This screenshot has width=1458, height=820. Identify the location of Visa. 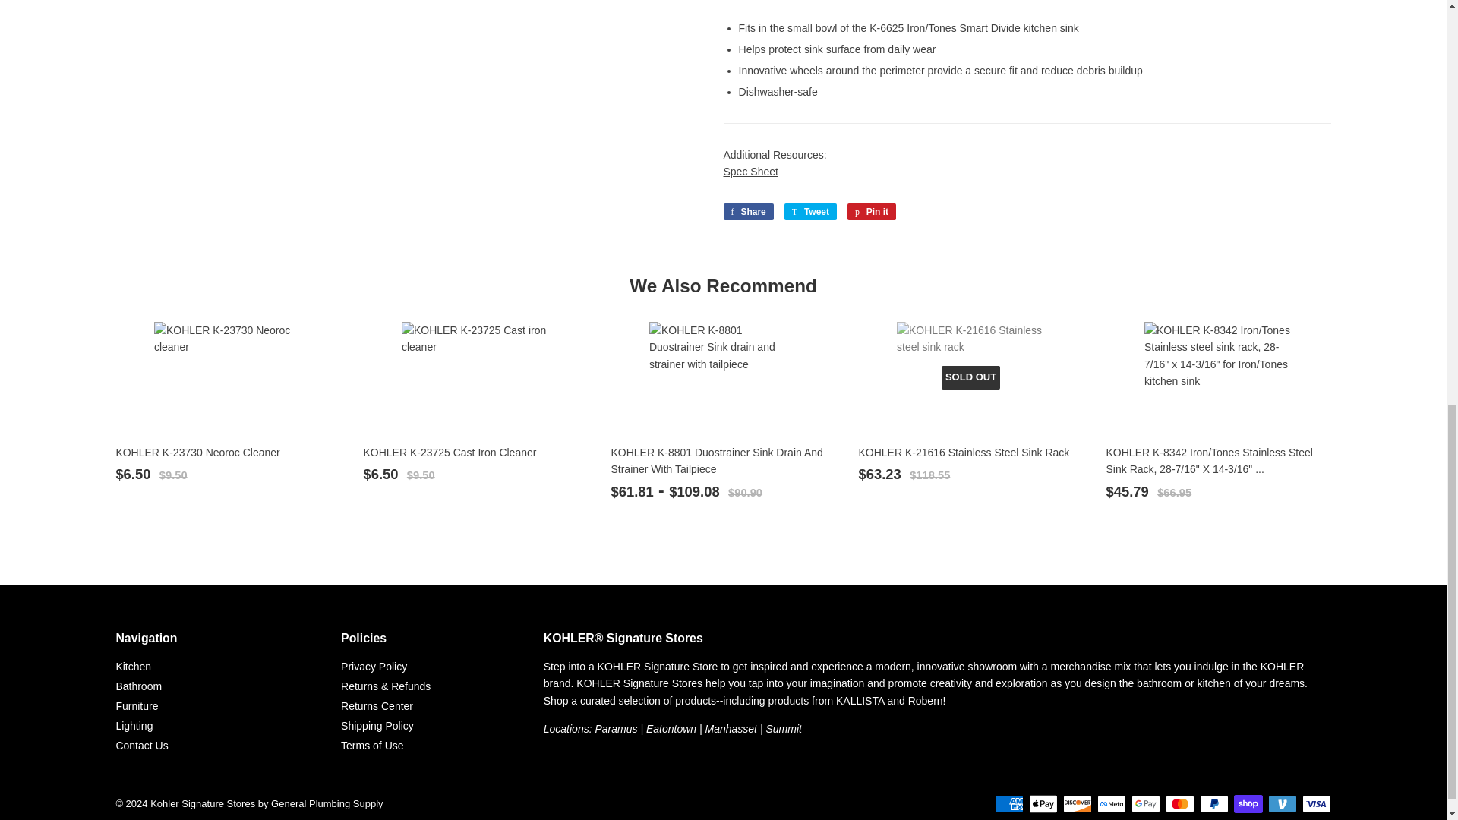
(1316, 803).